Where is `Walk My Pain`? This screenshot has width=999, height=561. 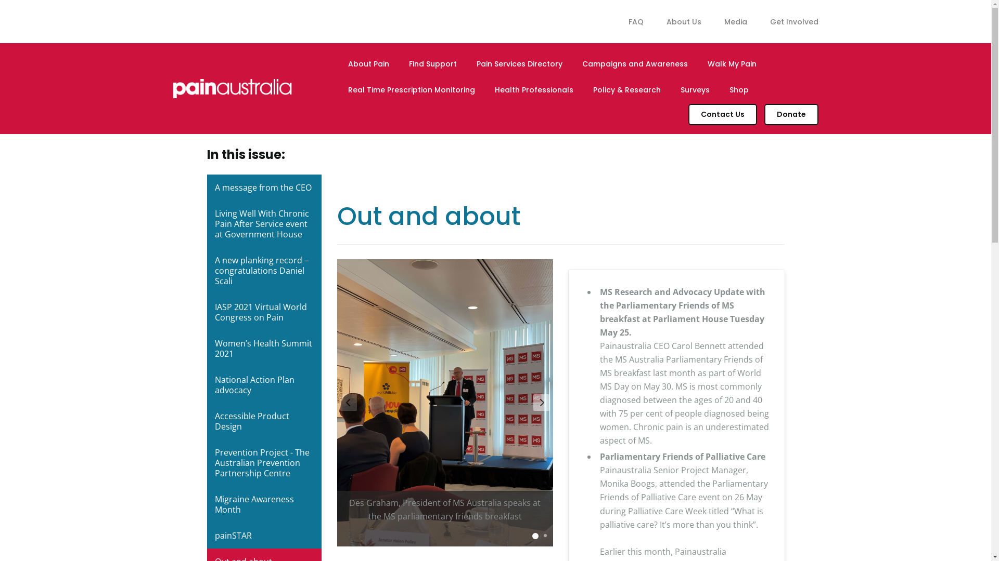
Walk My Pain is located at coordinates (732, 64).